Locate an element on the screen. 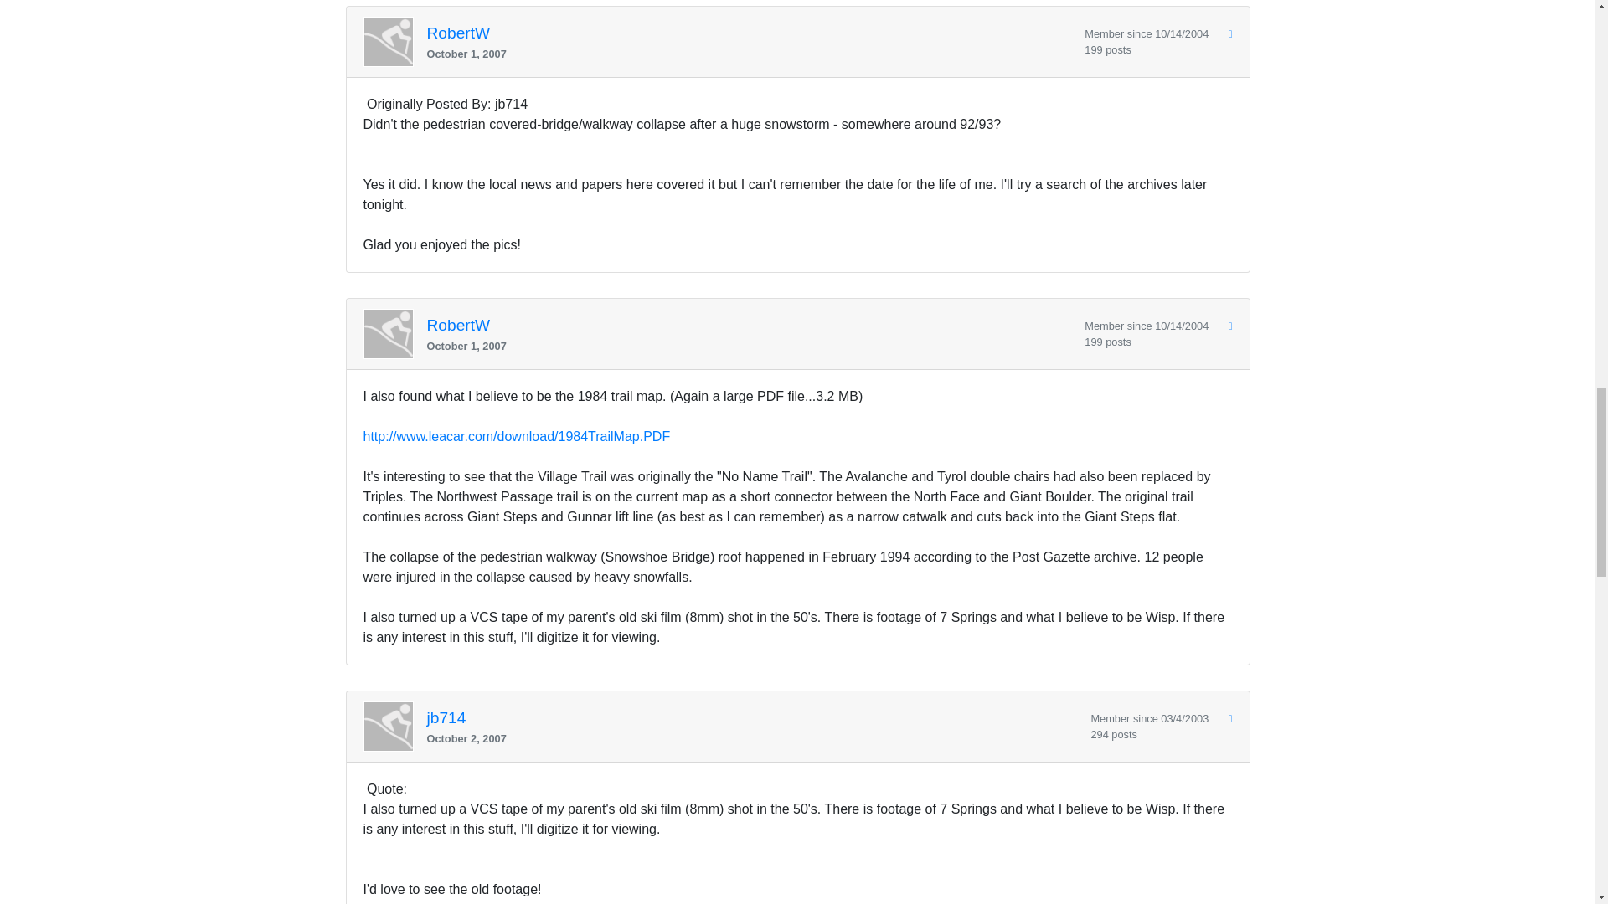 This screenshot has height=904, width=1608. October 1, 2007 at 11:35 pm is located at coordinates (750, 346).